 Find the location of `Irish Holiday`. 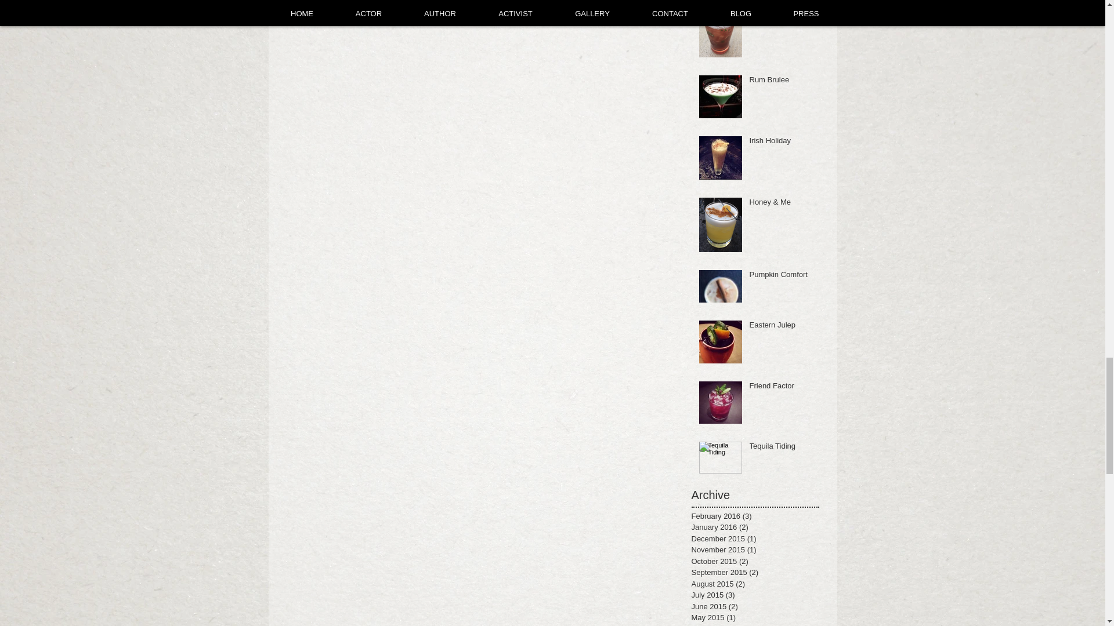

Irish Holiday is located at coordinates (781, 143).